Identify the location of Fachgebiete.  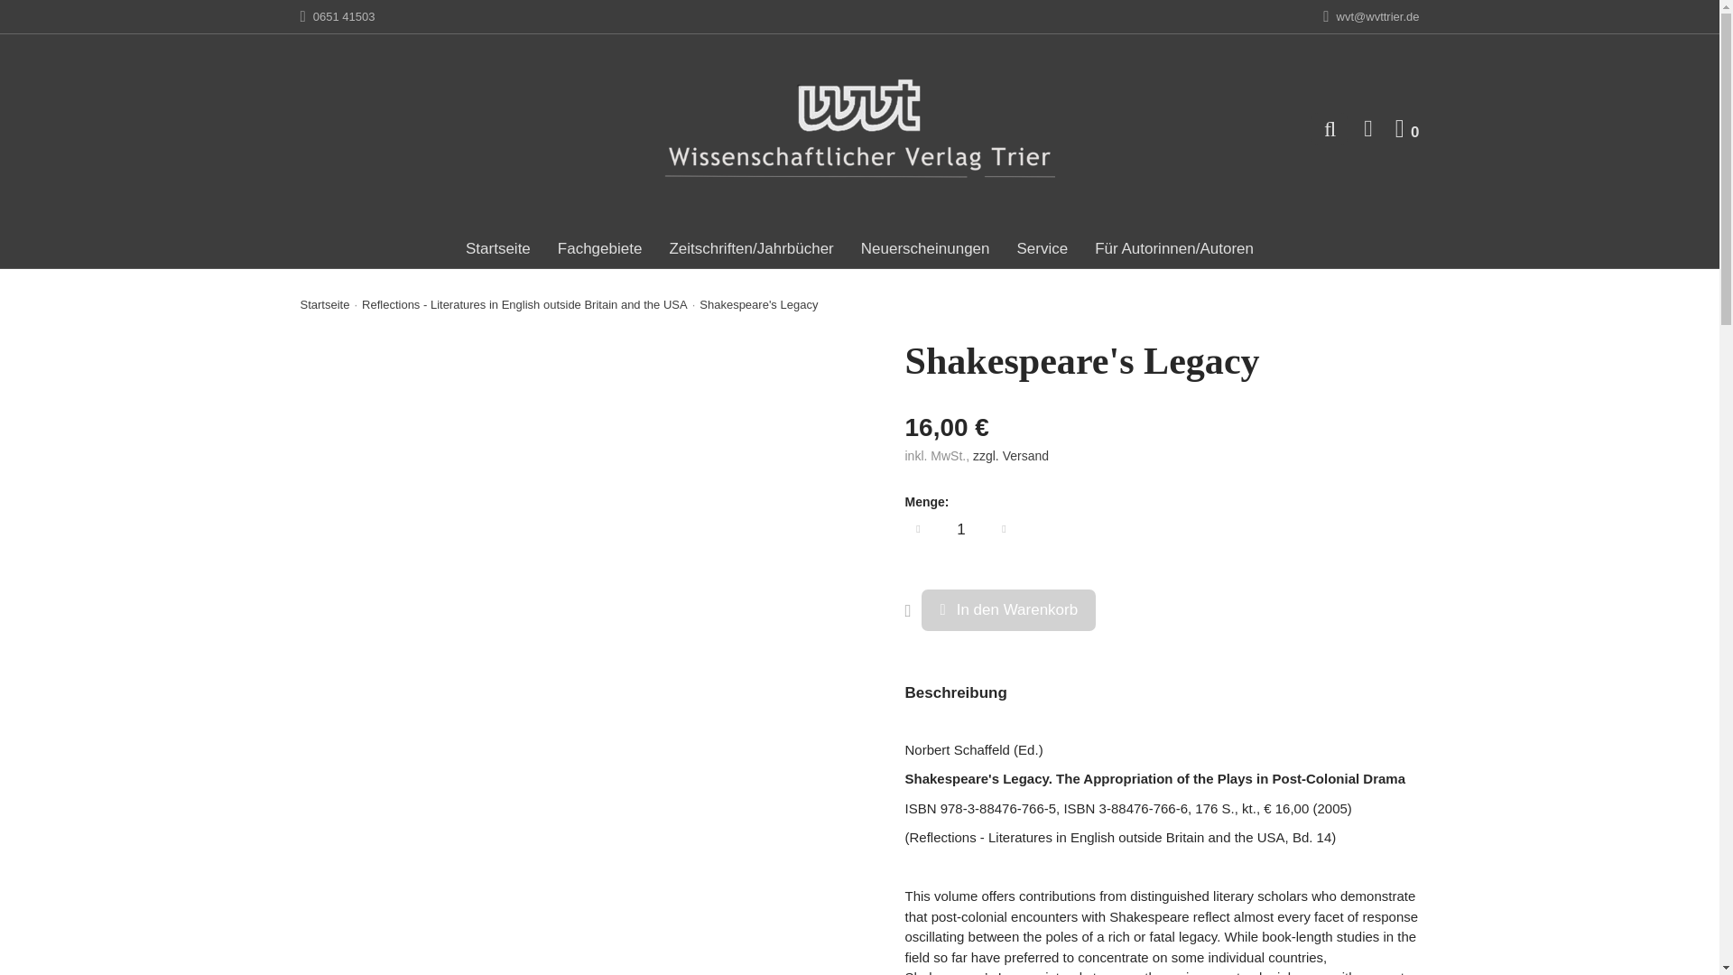
(1010, 455).